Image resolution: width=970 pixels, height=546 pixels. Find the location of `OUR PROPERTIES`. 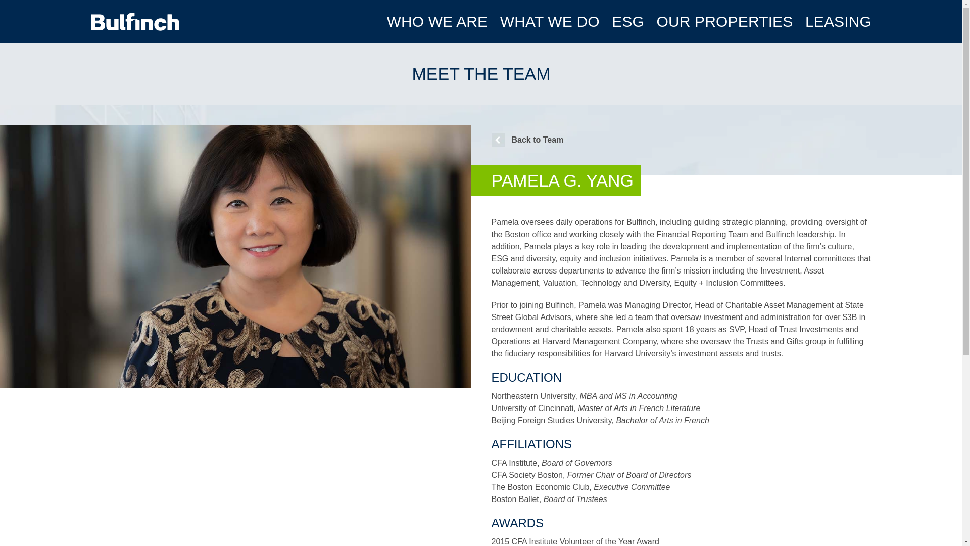

OUR PROPERTIES is located at coordinates (724, 21).